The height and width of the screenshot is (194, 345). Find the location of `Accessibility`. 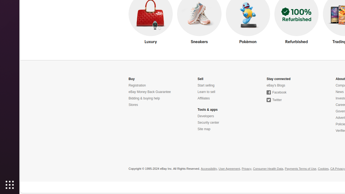

Accessibility is located at coordinates (209, 169).